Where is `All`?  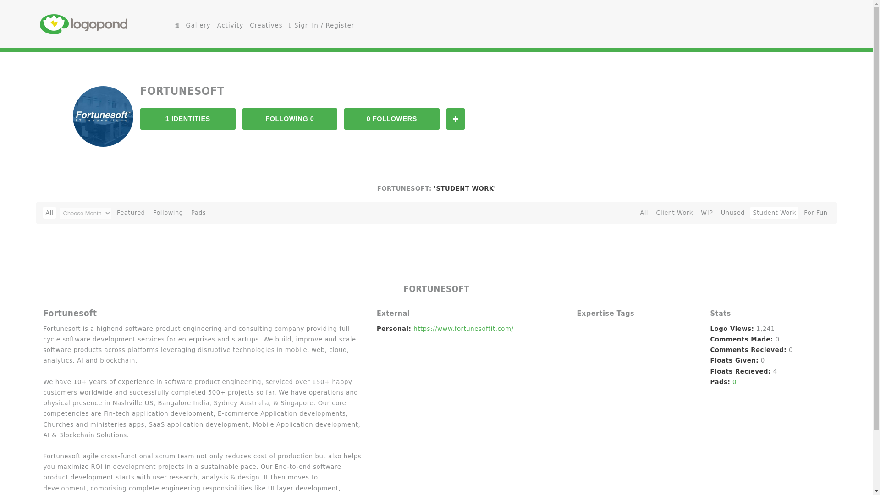
All is located at coordinates (49, 213).